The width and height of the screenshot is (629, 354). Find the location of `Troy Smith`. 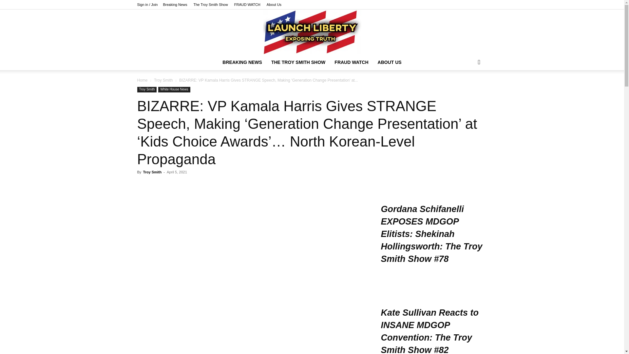

Troy Smith is located at coordinates (147, 89).